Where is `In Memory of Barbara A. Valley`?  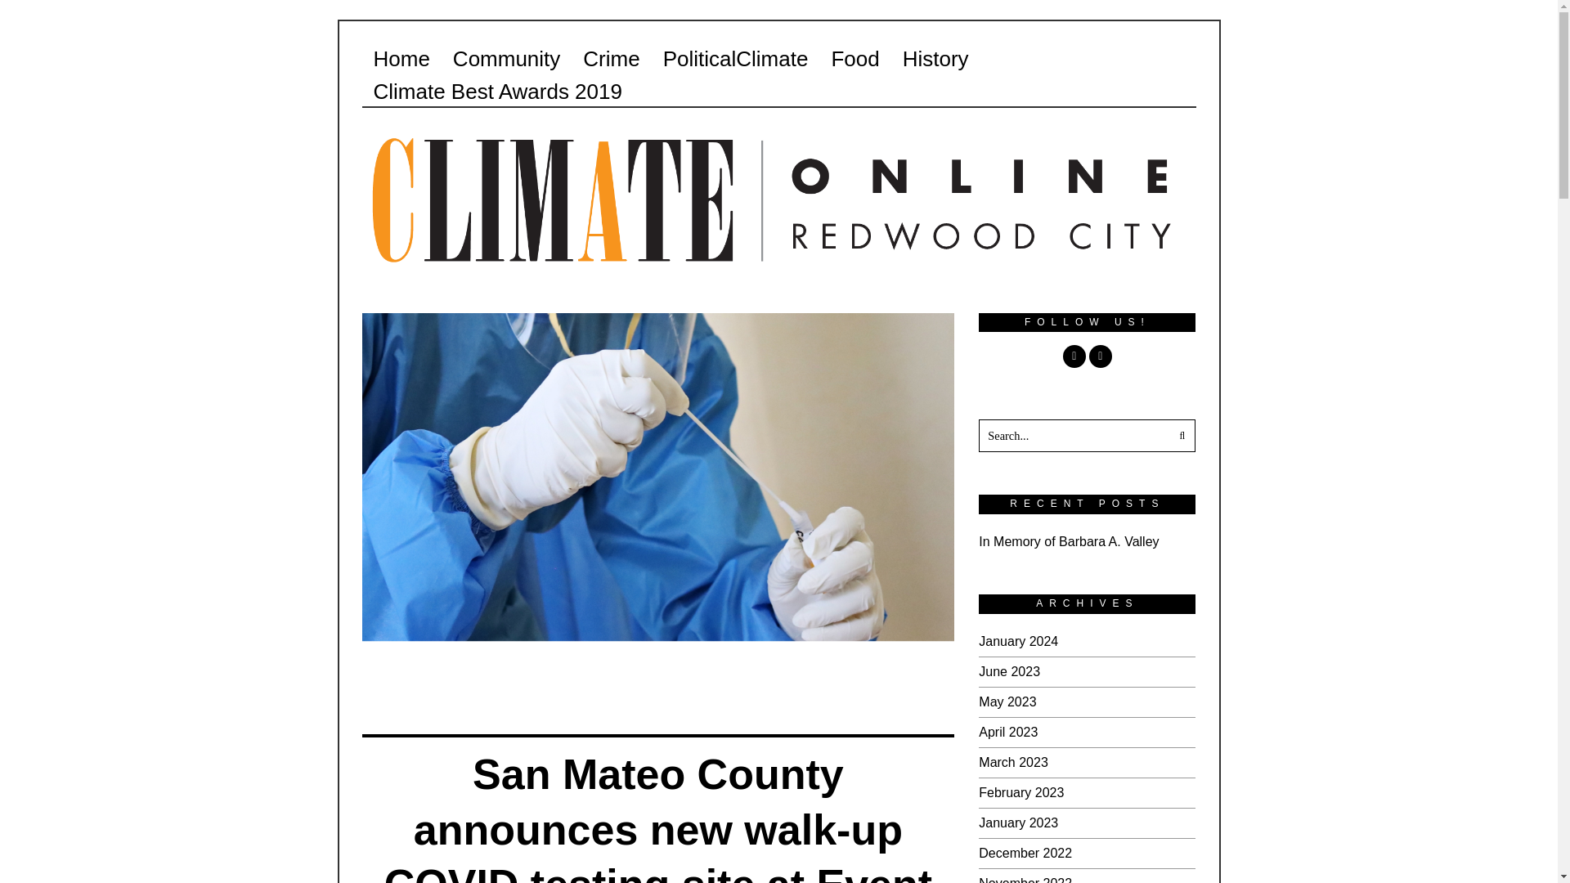 In Memory of Barbara A. Valley is located at coordinates (1068, 541).